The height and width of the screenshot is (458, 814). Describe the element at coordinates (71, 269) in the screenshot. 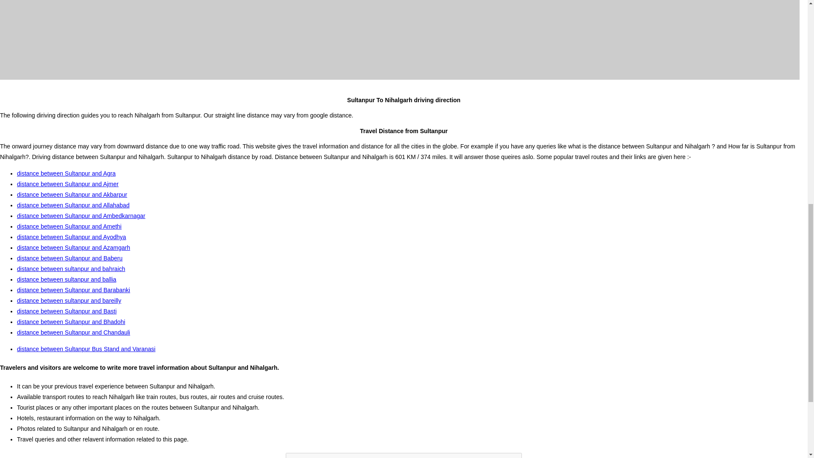

I see `distance between sultanpur and bahraich` at that location.